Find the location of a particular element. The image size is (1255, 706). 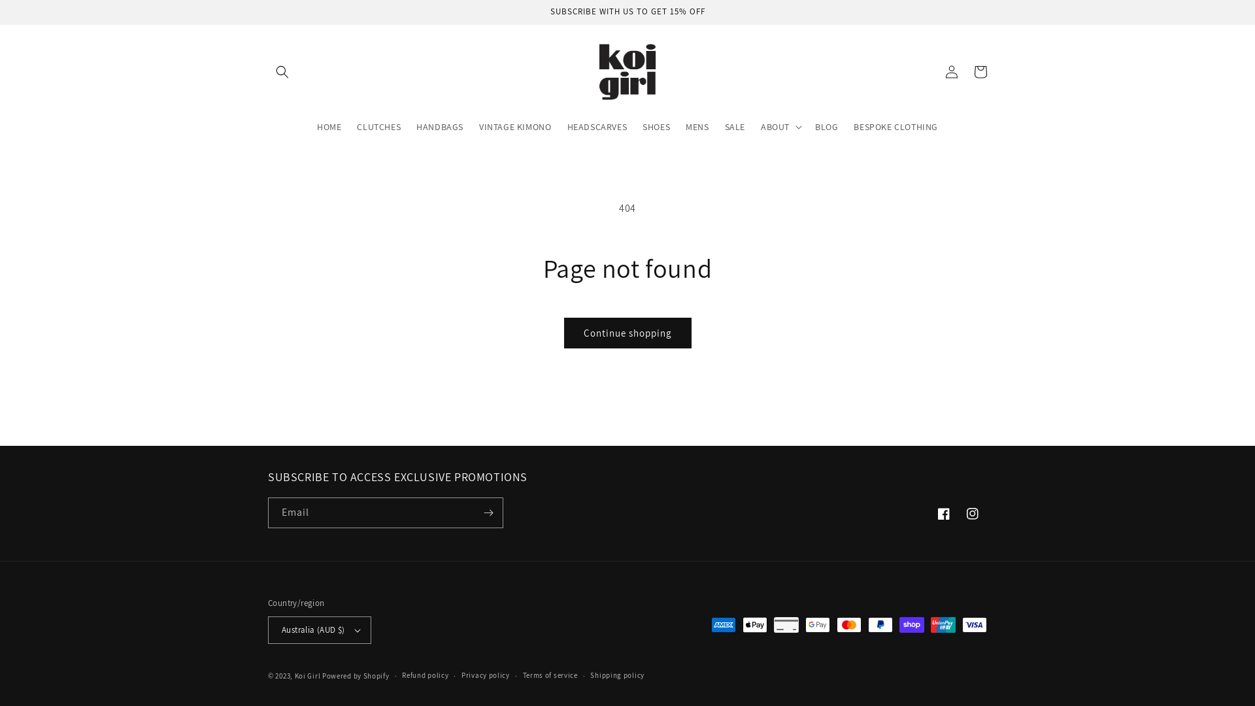

Shipping policy is located at coordinates (617, 676).